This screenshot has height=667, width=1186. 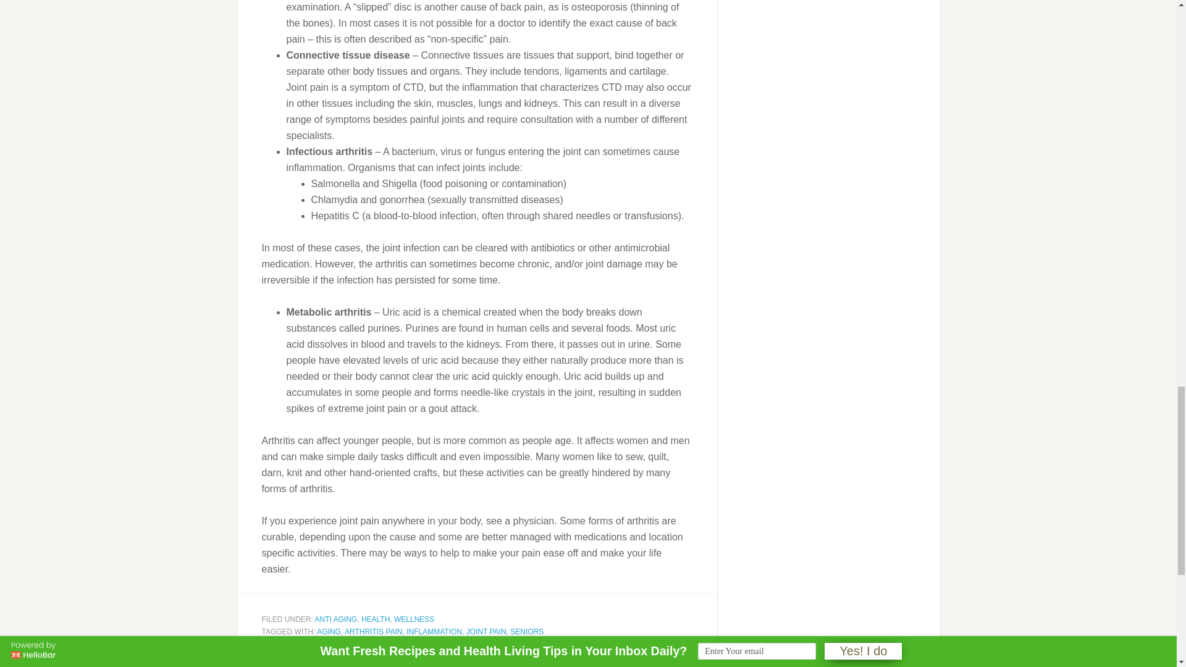 What do you see at coordinates (329, 632) in the screenshot?
I see `AGING` at bounding box center [329, 632].